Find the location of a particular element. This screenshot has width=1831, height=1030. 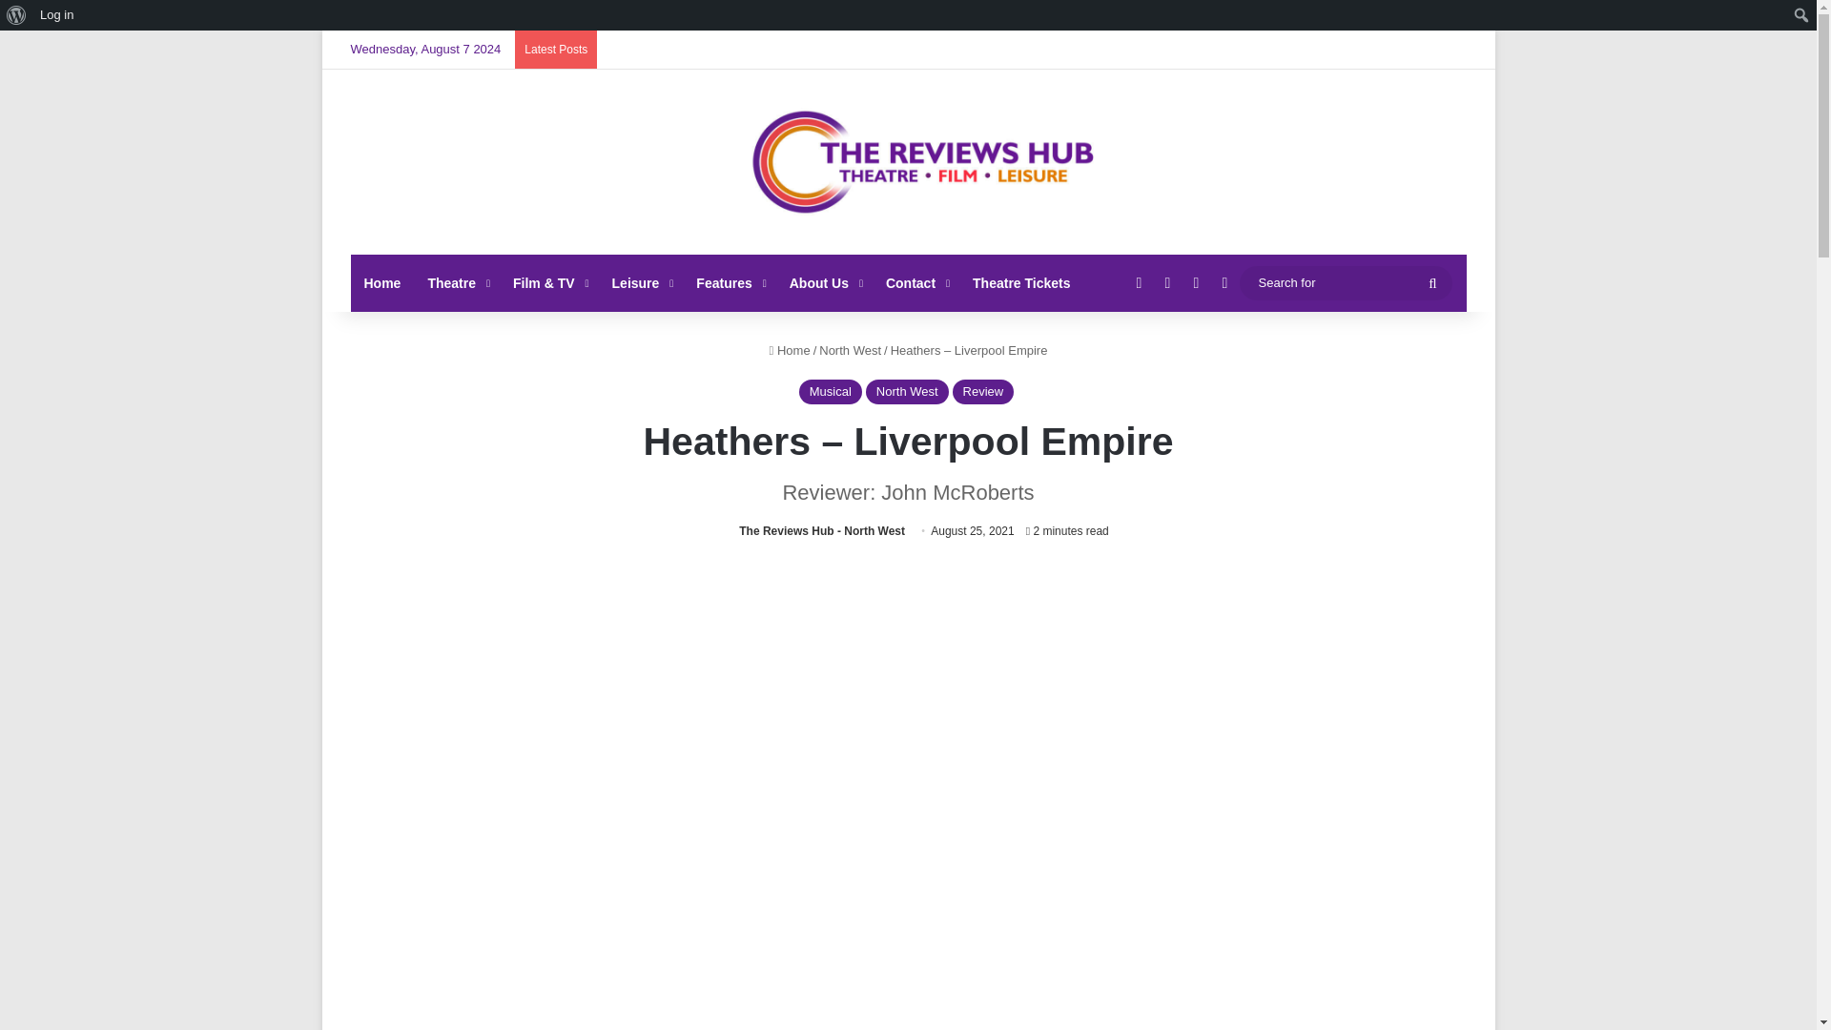

The Reviews Hub is located at coordinates (908, 162).